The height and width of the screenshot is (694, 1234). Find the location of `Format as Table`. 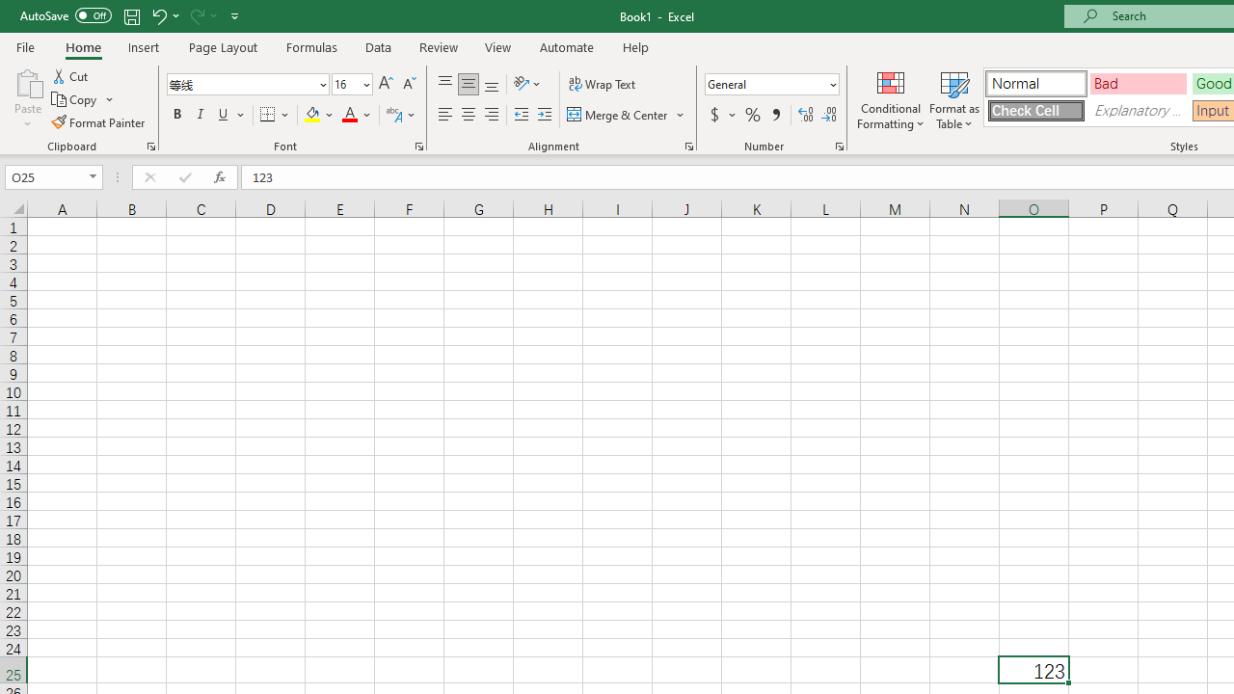

Format as Table is located at coordinates (954, 98).